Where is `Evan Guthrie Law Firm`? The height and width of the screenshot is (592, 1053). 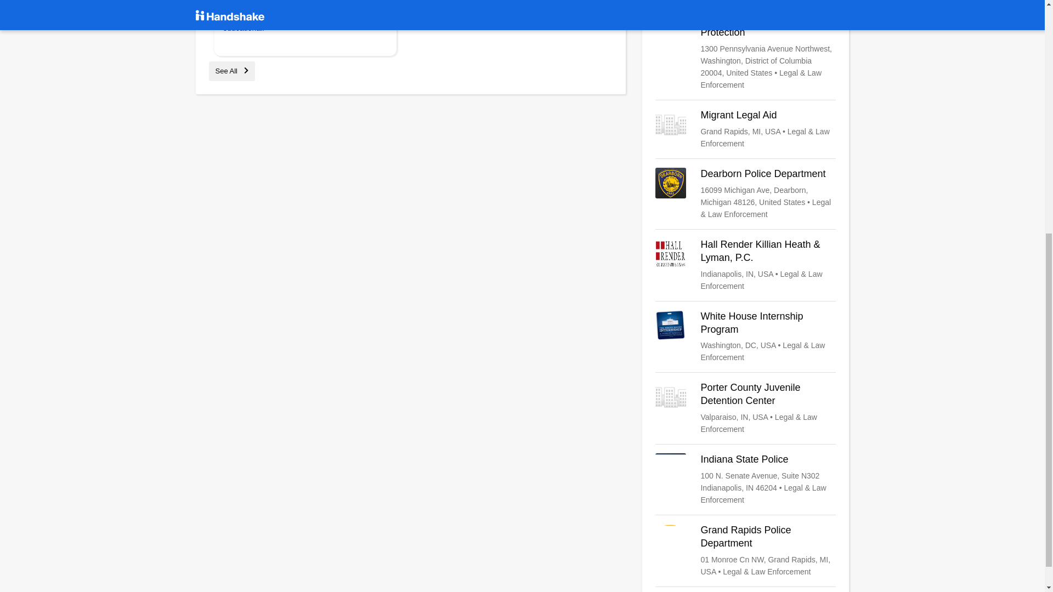 Evan Guthrie Law Firm is located at coordinates (745, 2).